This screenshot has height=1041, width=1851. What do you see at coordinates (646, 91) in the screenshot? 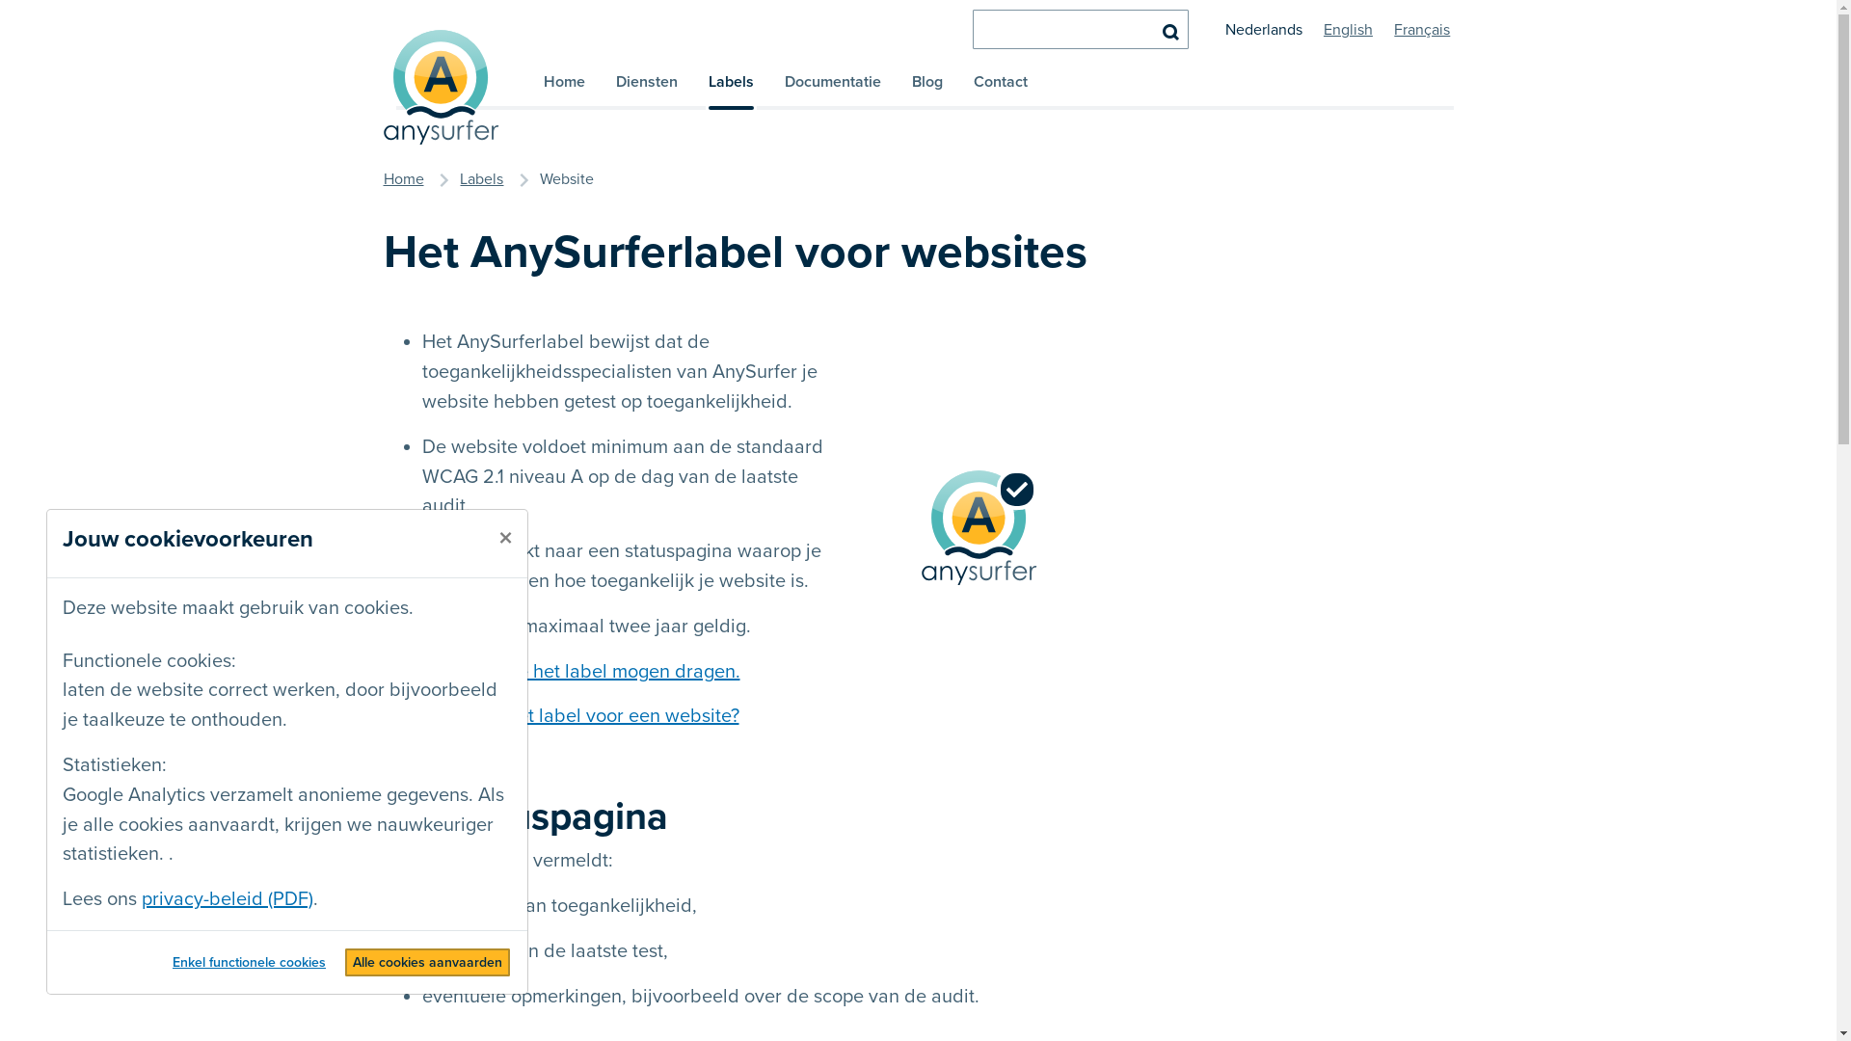
I see `Diensten` at bounding box center [646, 91].